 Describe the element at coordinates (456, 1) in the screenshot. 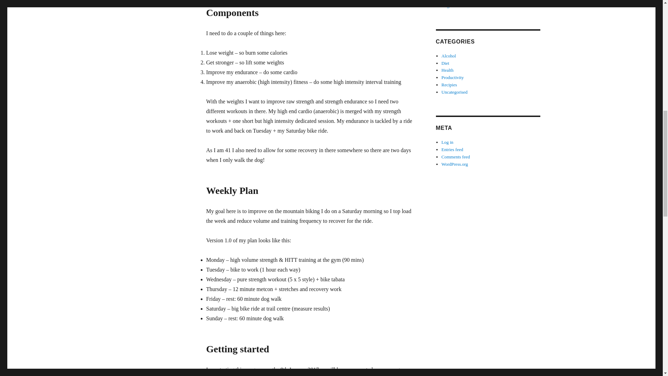

I see `September 2015` at that location.